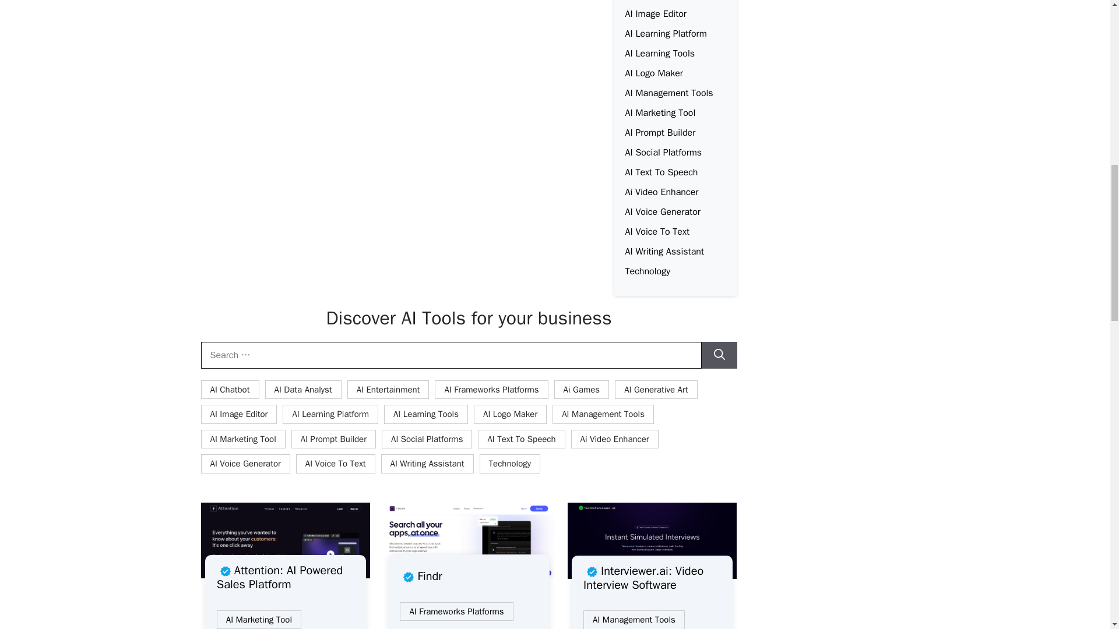 This screenshot has height=629, width=1119. I want to click on AI Writing Assistant, so click(664, 252).